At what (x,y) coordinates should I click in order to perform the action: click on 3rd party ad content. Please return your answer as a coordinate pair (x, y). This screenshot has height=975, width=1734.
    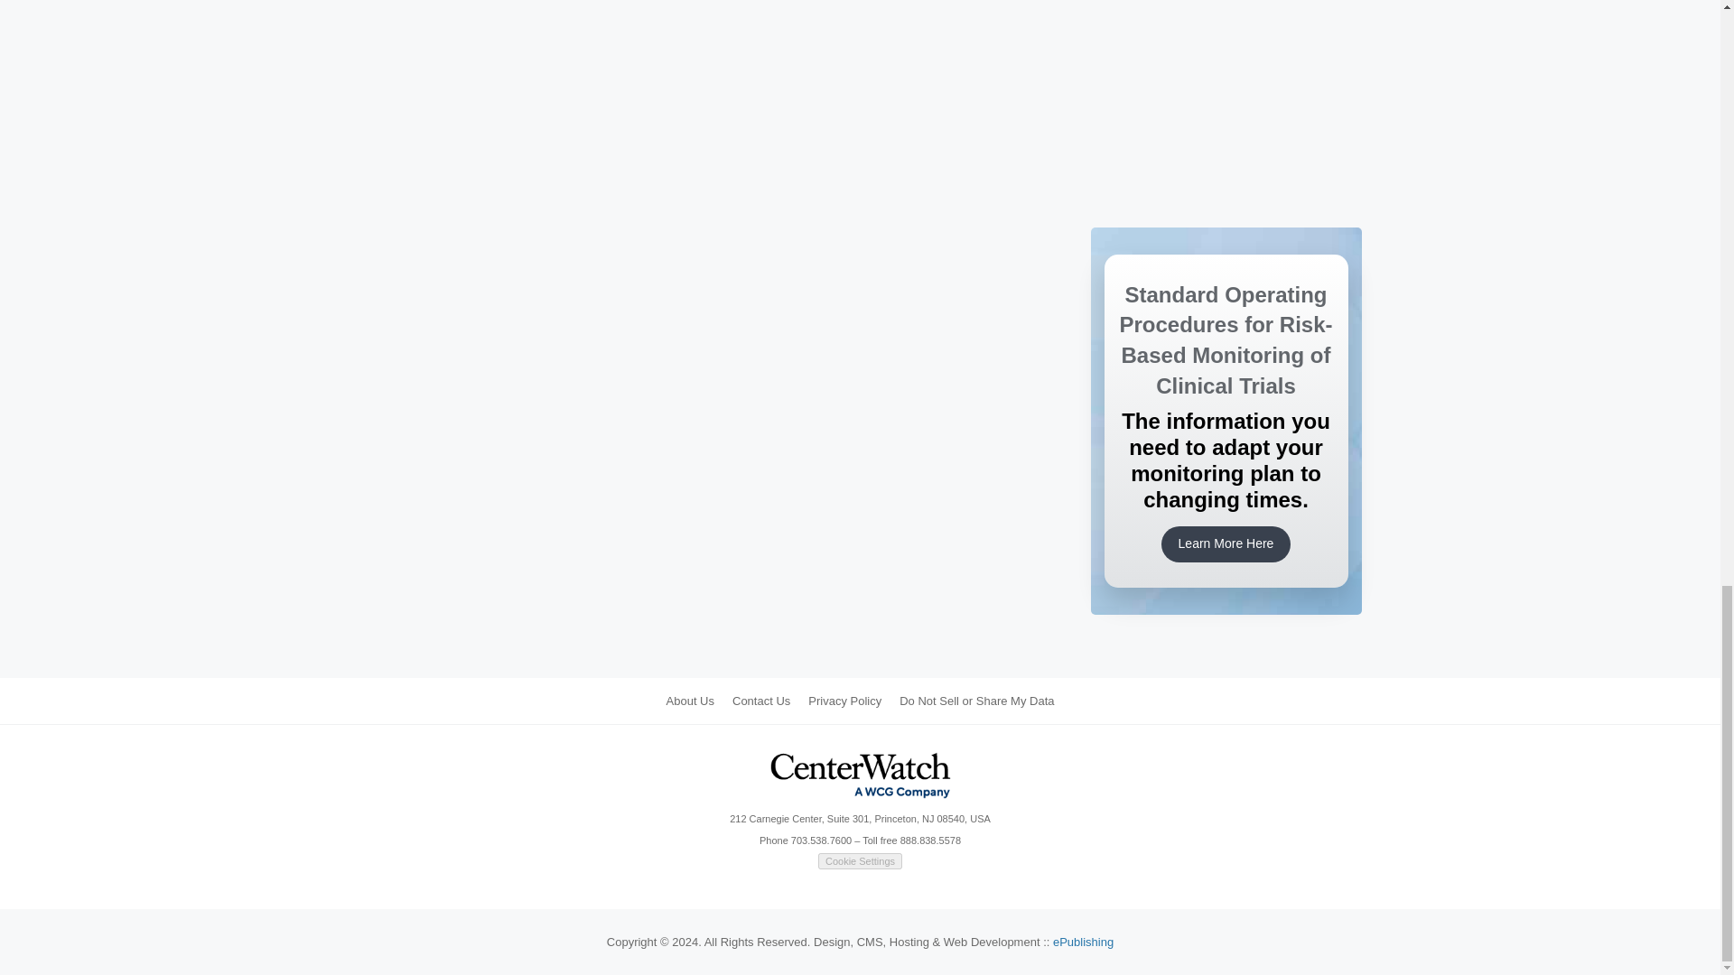
    Looking at the image, I should click on (1226, 41).